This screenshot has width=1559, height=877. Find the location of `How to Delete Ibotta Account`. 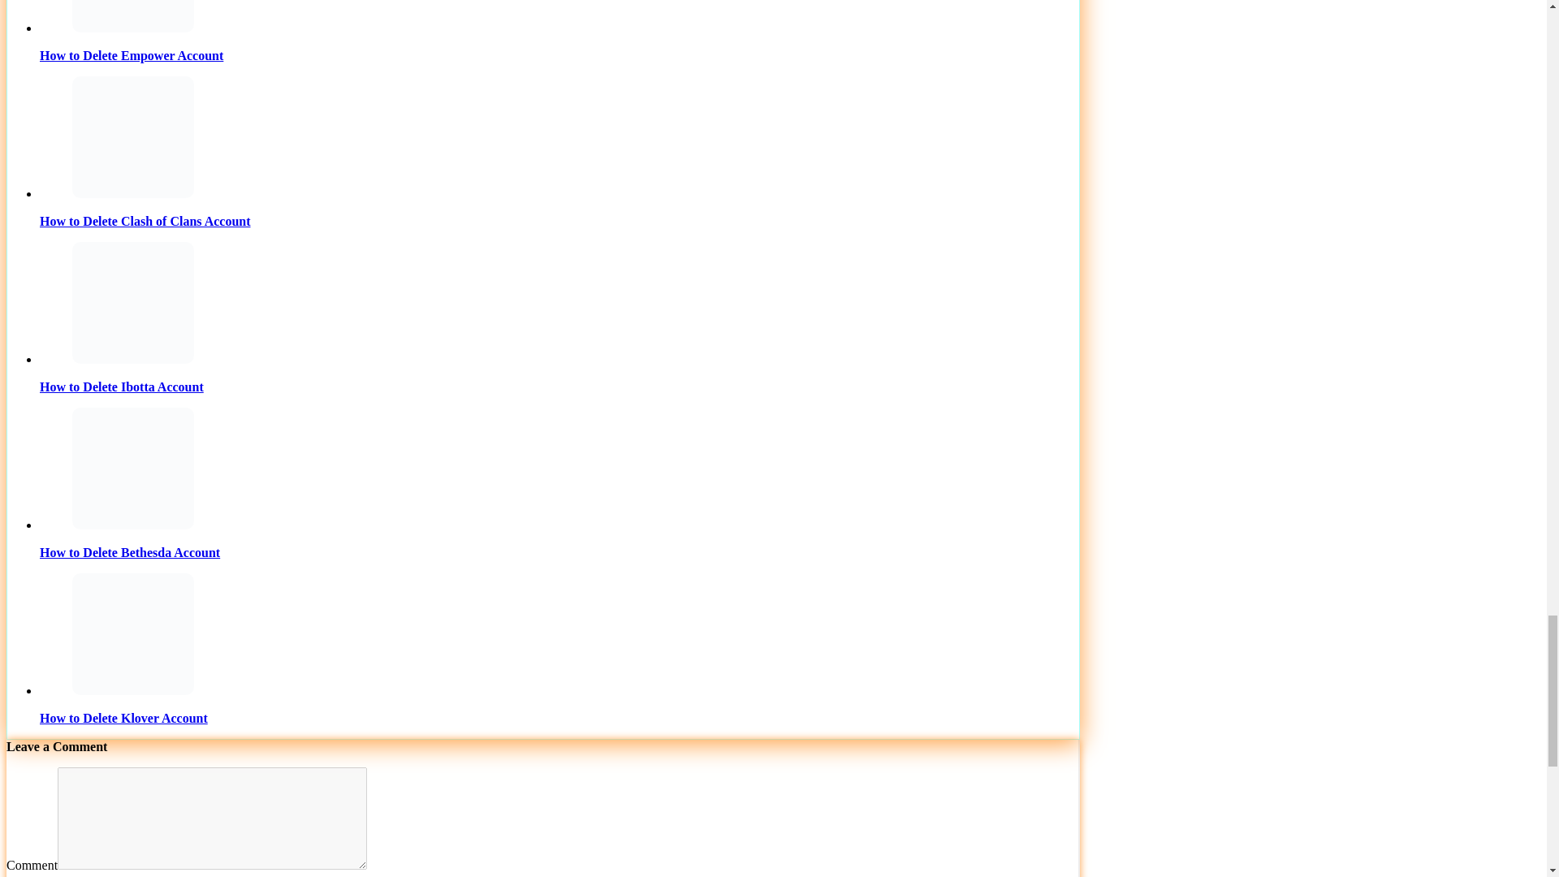

How to Delete Ibotta Account is located at coordinates (132, 303).